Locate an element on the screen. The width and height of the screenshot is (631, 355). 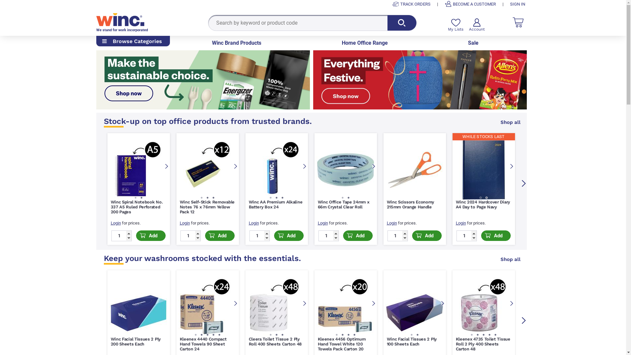
Image 4 is located at coordinates (489, 335).